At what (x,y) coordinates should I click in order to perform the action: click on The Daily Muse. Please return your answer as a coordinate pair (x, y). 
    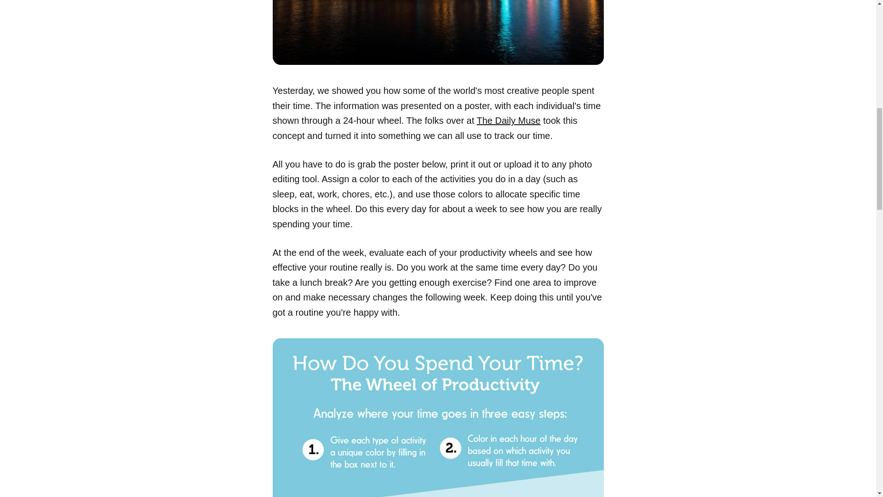
    Looking at the image, I should click on (509, 121).